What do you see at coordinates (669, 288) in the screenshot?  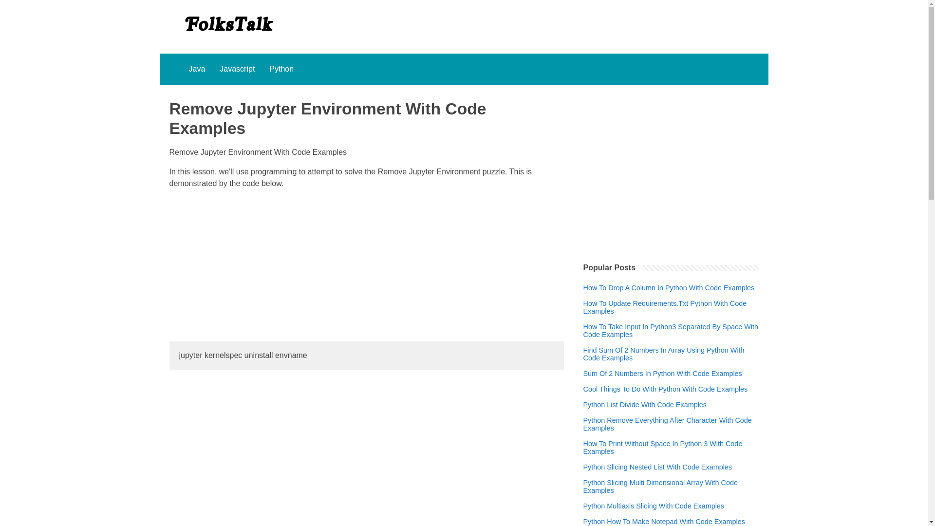 I see `How To Drop A Column In Python With Code Examples` at bounding box center [669, 288].